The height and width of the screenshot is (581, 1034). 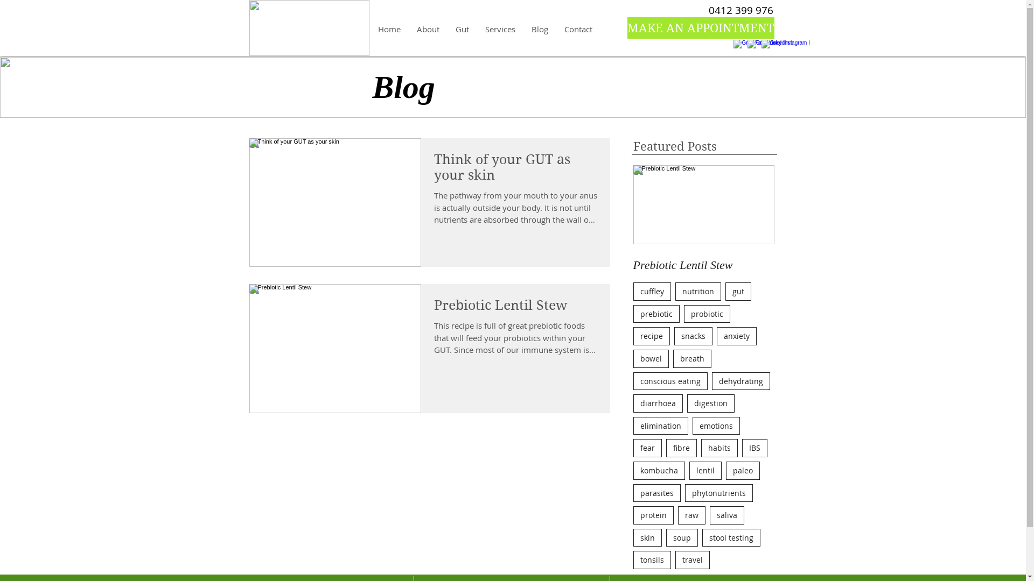 I want to click on bowel, so click(x=651, y=359).